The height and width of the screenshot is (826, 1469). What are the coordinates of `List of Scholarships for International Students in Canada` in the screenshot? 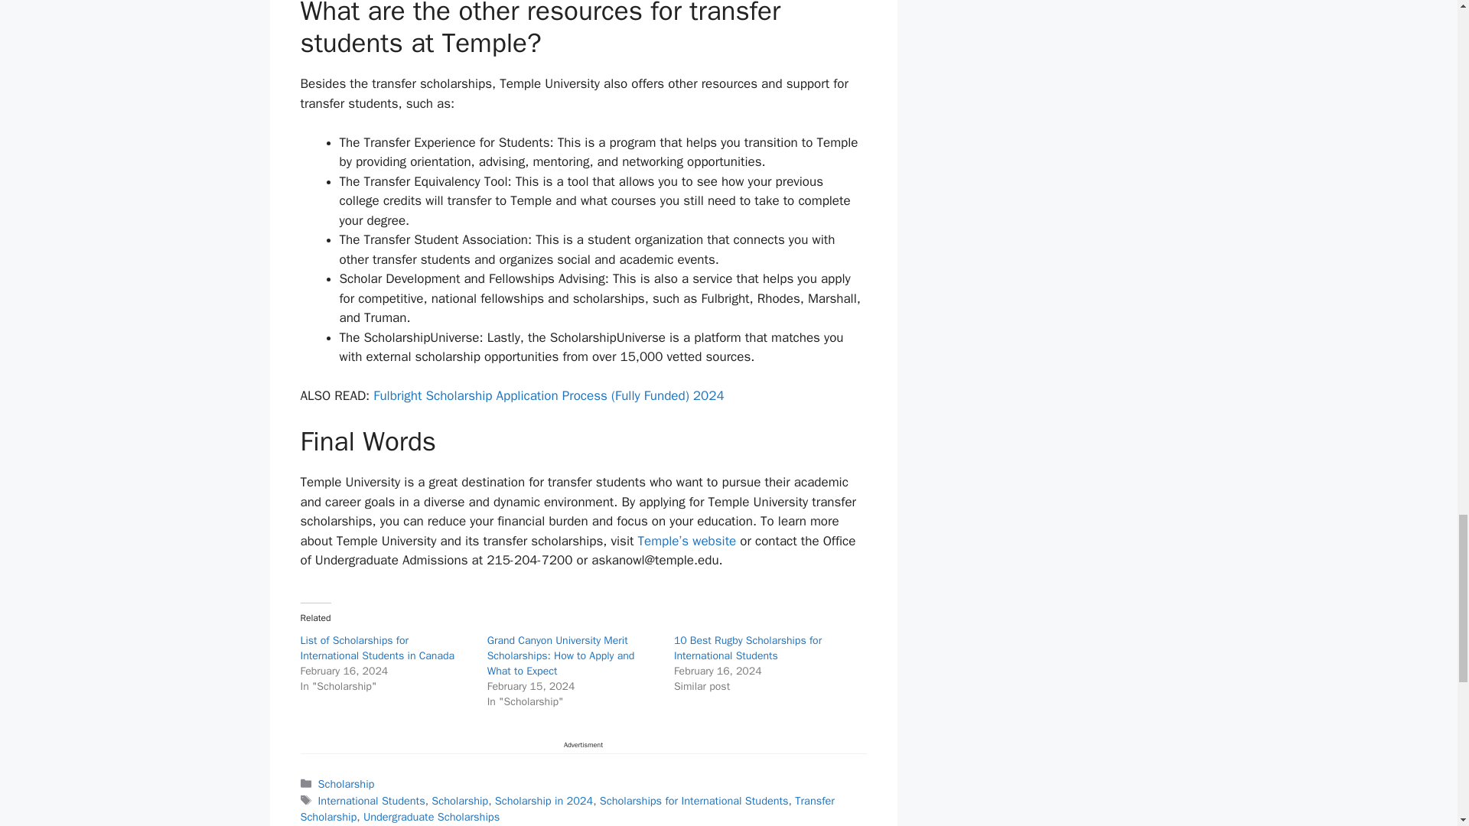 It's located at (376, 649).